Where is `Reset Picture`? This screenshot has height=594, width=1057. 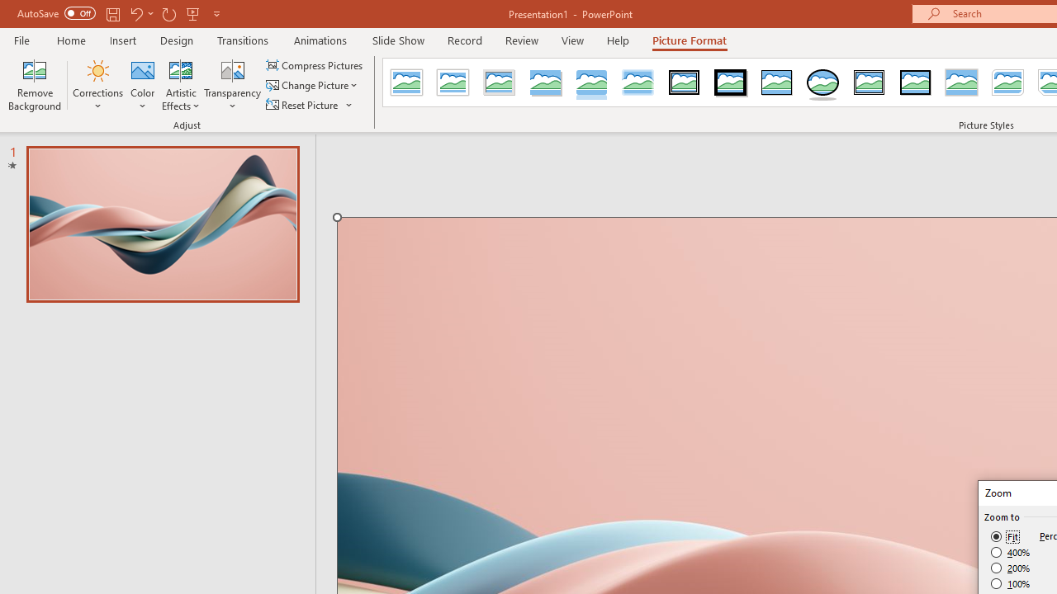 Reset Picture is located at coordinates (303, 104).